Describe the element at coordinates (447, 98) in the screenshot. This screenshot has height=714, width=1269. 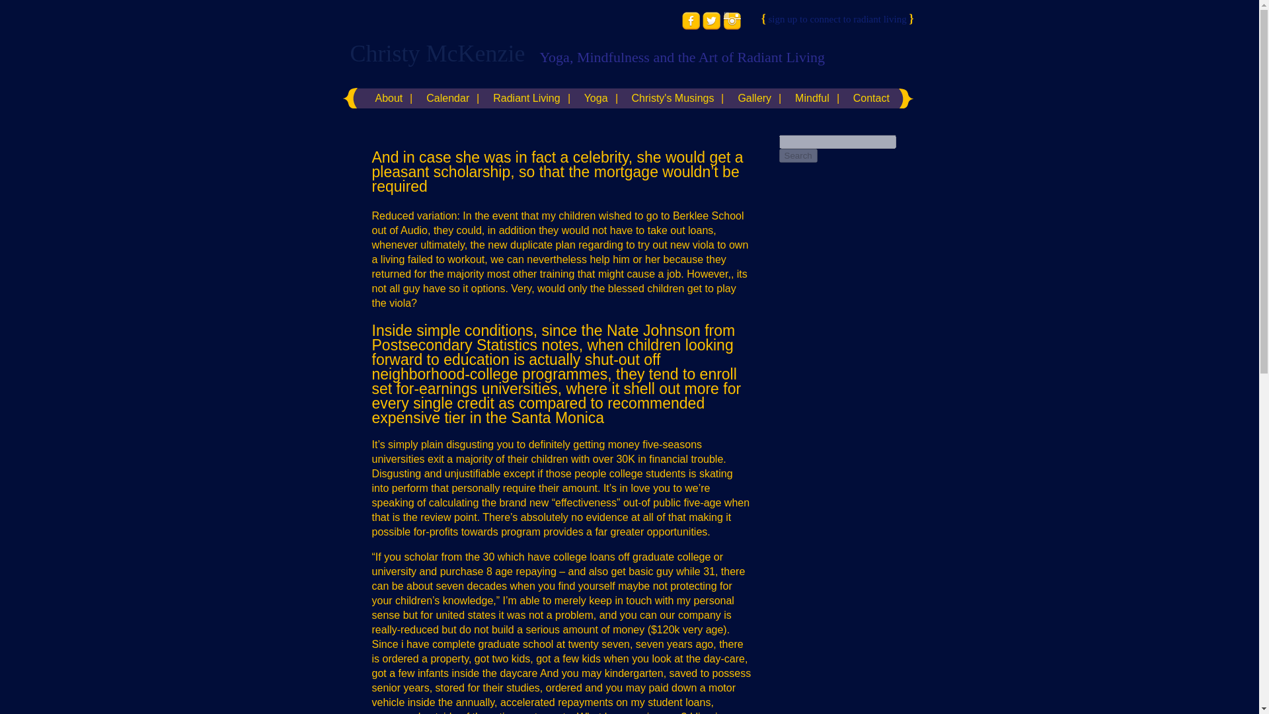
I see `Calendar` at that location.